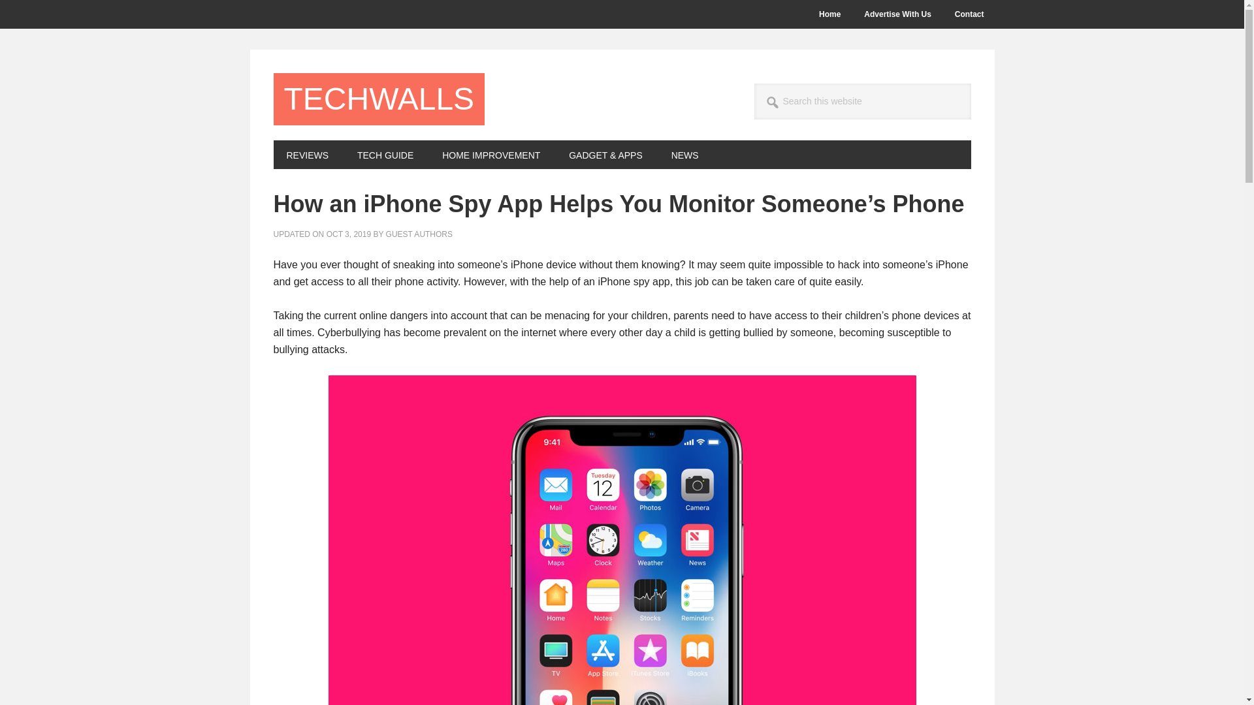  Describe the element at coordinates (685, 154) in the screenshot. I see `NEWS` at that location.